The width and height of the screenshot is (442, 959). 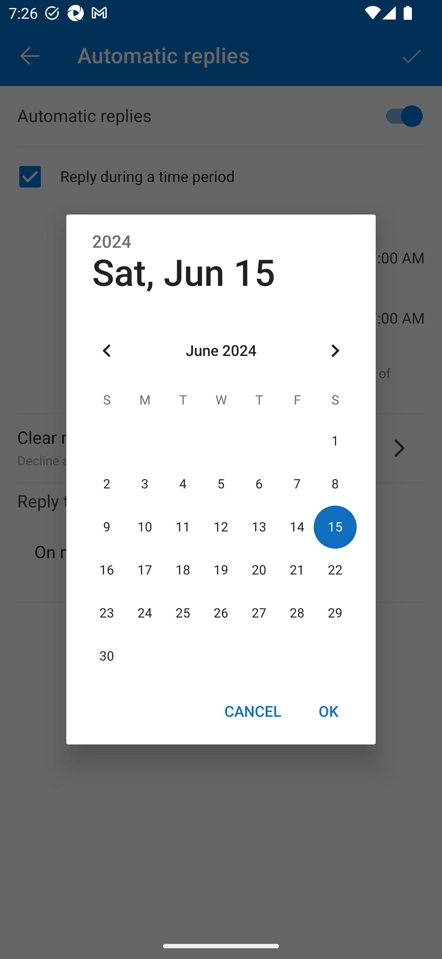 I want to click on 15 15 June 2024, so click(x=335, y=527).